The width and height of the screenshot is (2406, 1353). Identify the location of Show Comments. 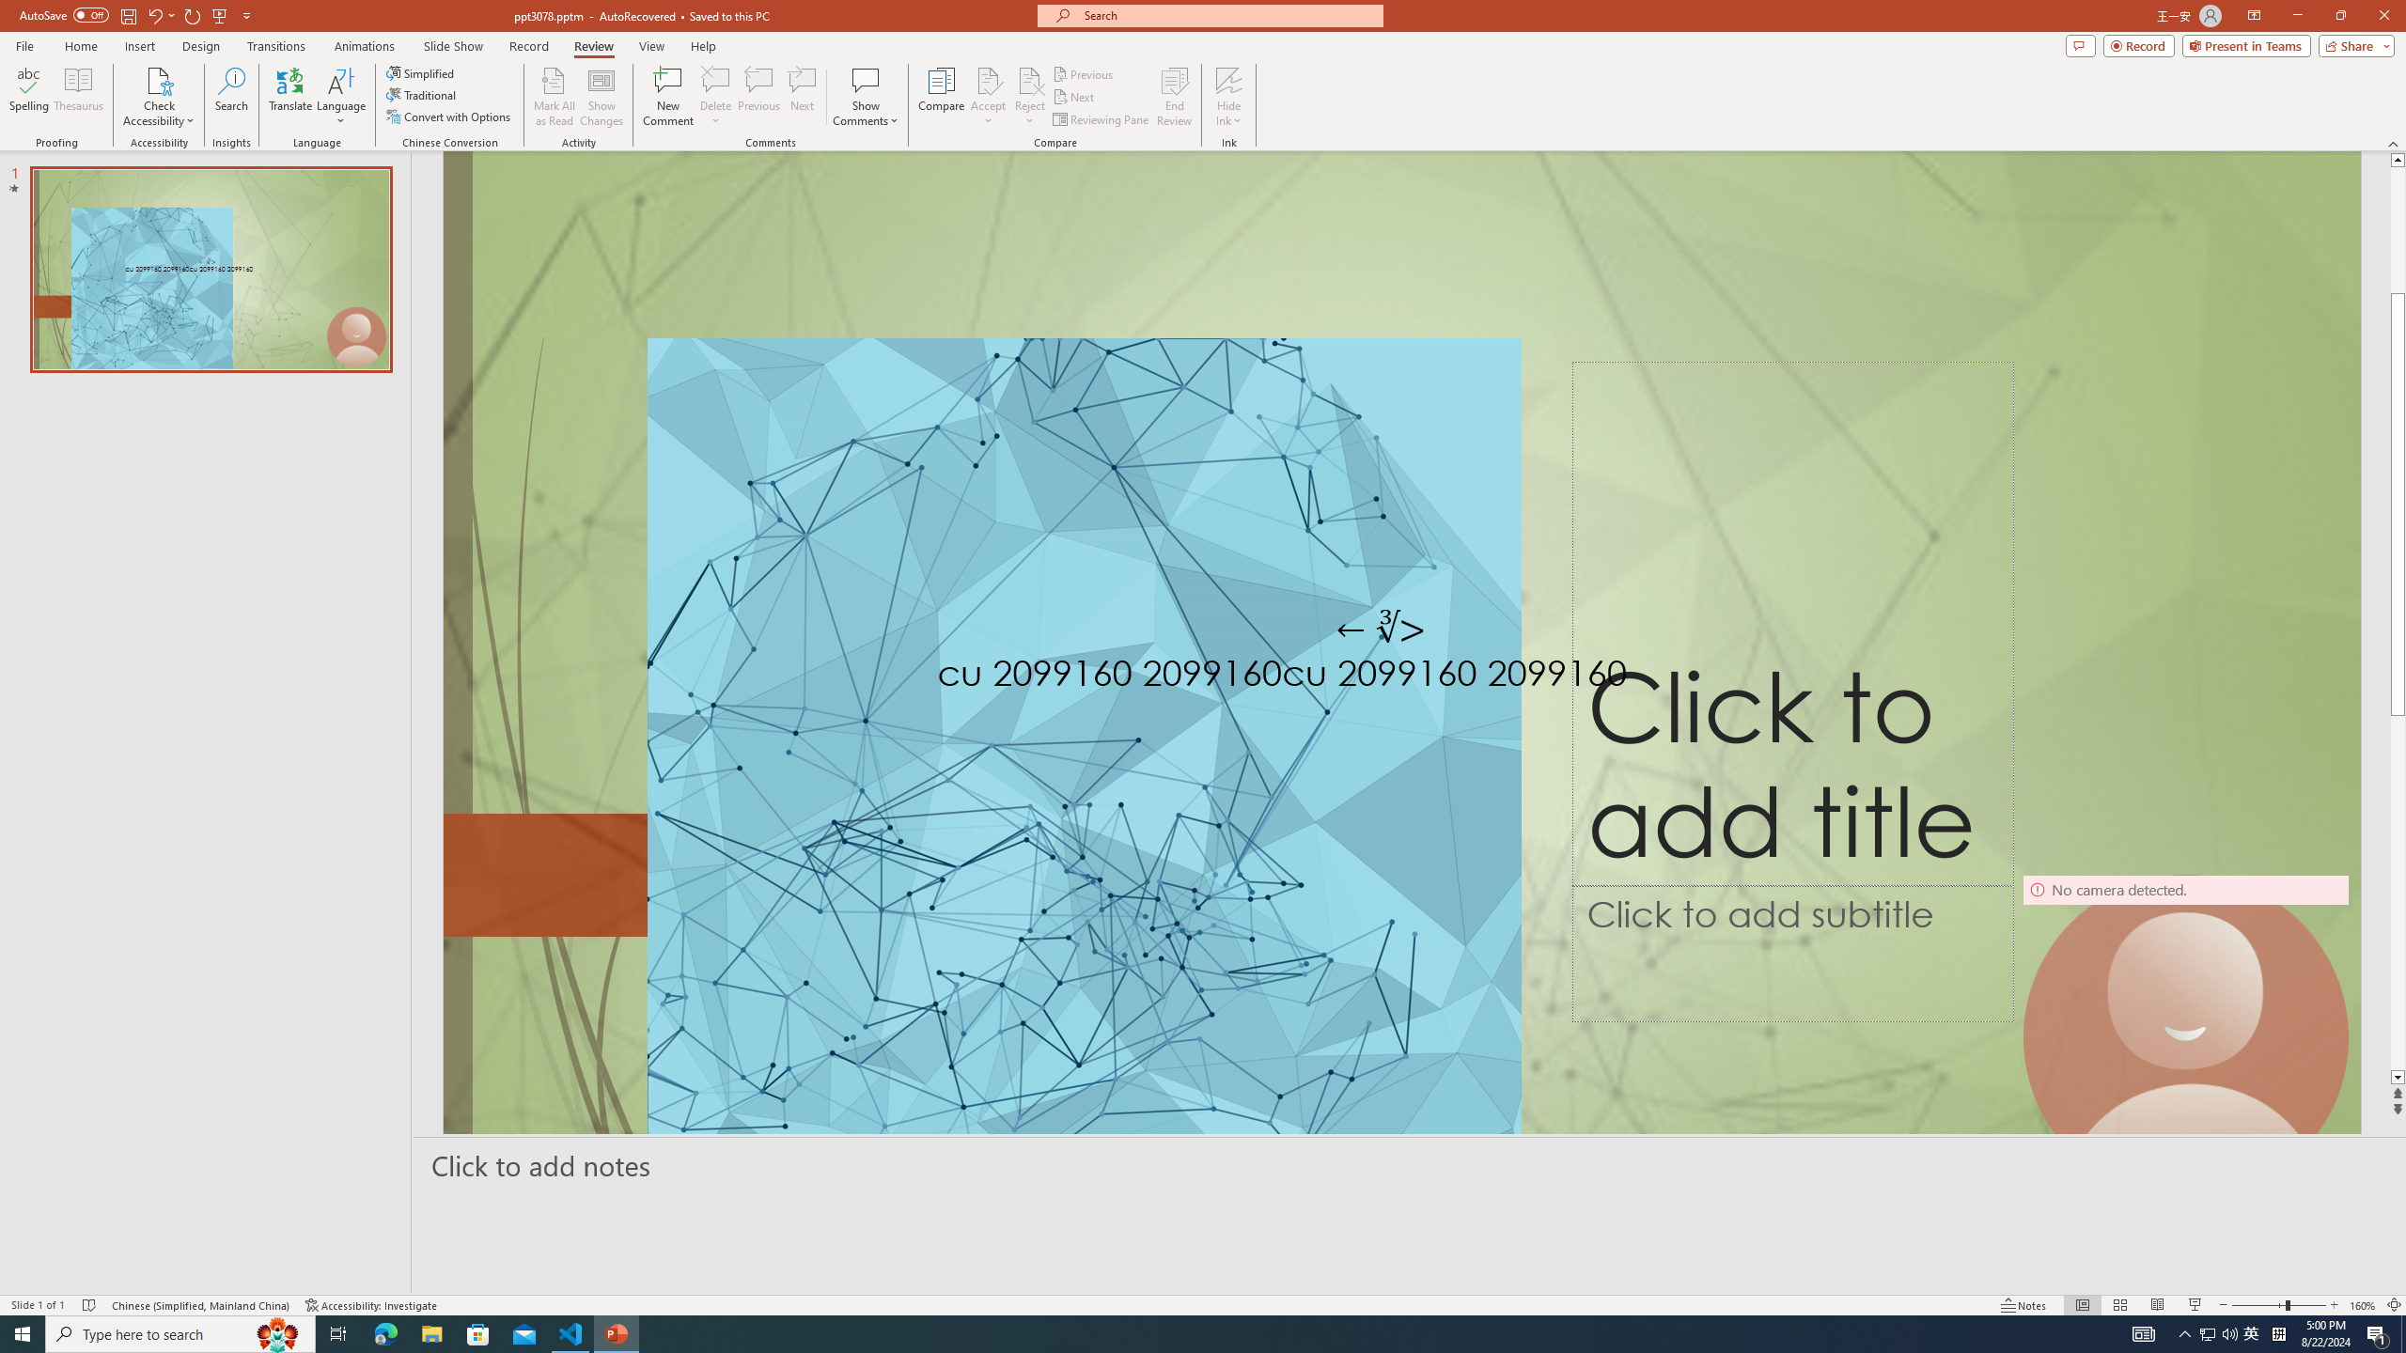
(867, 97).